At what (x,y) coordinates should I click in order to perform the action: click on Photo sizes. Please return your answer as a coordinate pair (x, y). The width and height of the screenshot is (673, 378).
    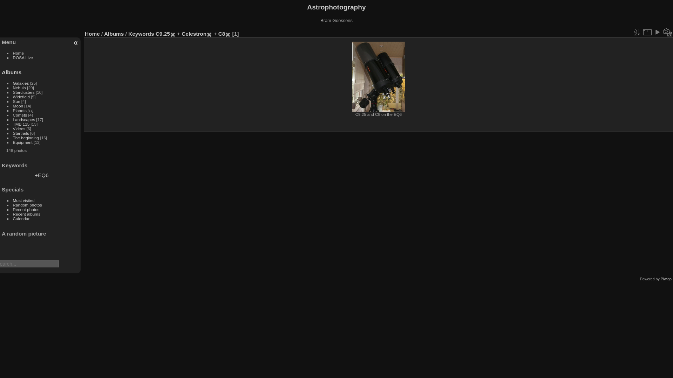
    Looking at the image, I should click on (647, 32).